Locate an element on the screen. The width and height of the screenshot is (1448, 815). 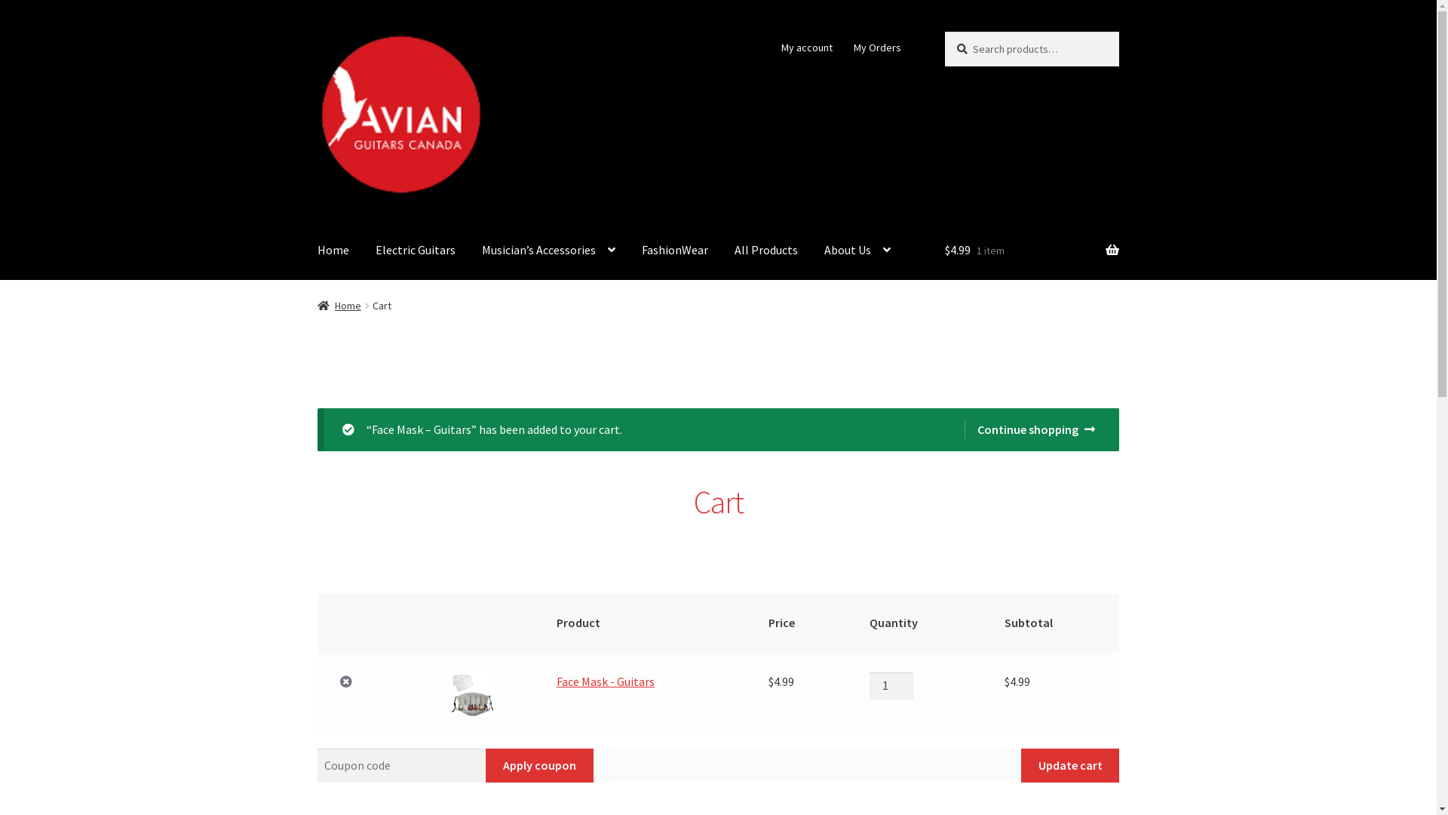
Search is located at coordinates (944, 32).